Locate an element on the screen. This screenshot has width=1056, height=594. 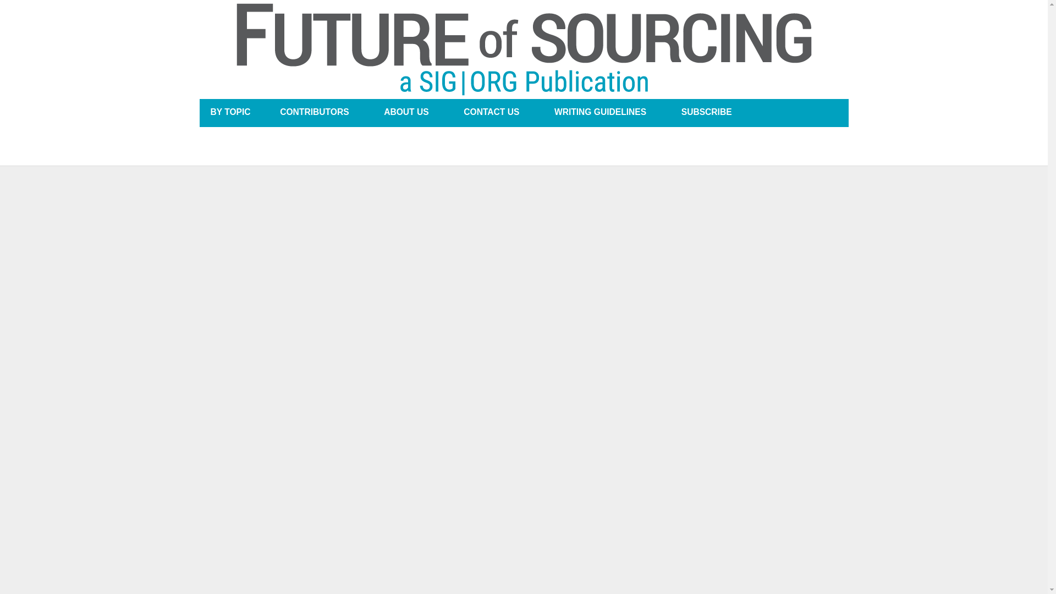
ABOUT US is located at coordinates (406, 112).